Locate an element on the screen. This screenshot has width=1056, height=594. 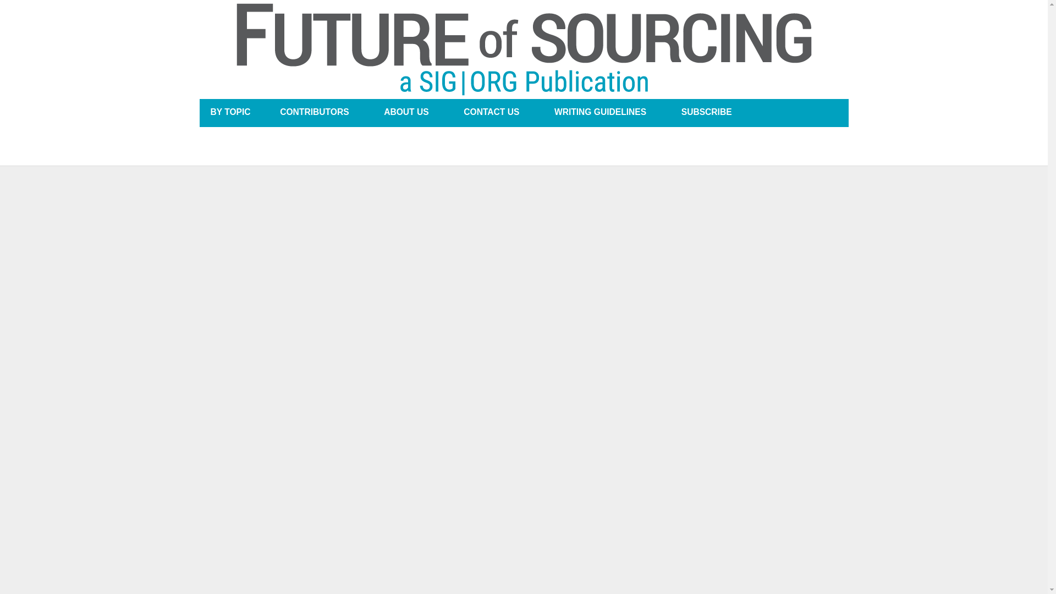
ABOUT US is located at coordinates (406, 112).